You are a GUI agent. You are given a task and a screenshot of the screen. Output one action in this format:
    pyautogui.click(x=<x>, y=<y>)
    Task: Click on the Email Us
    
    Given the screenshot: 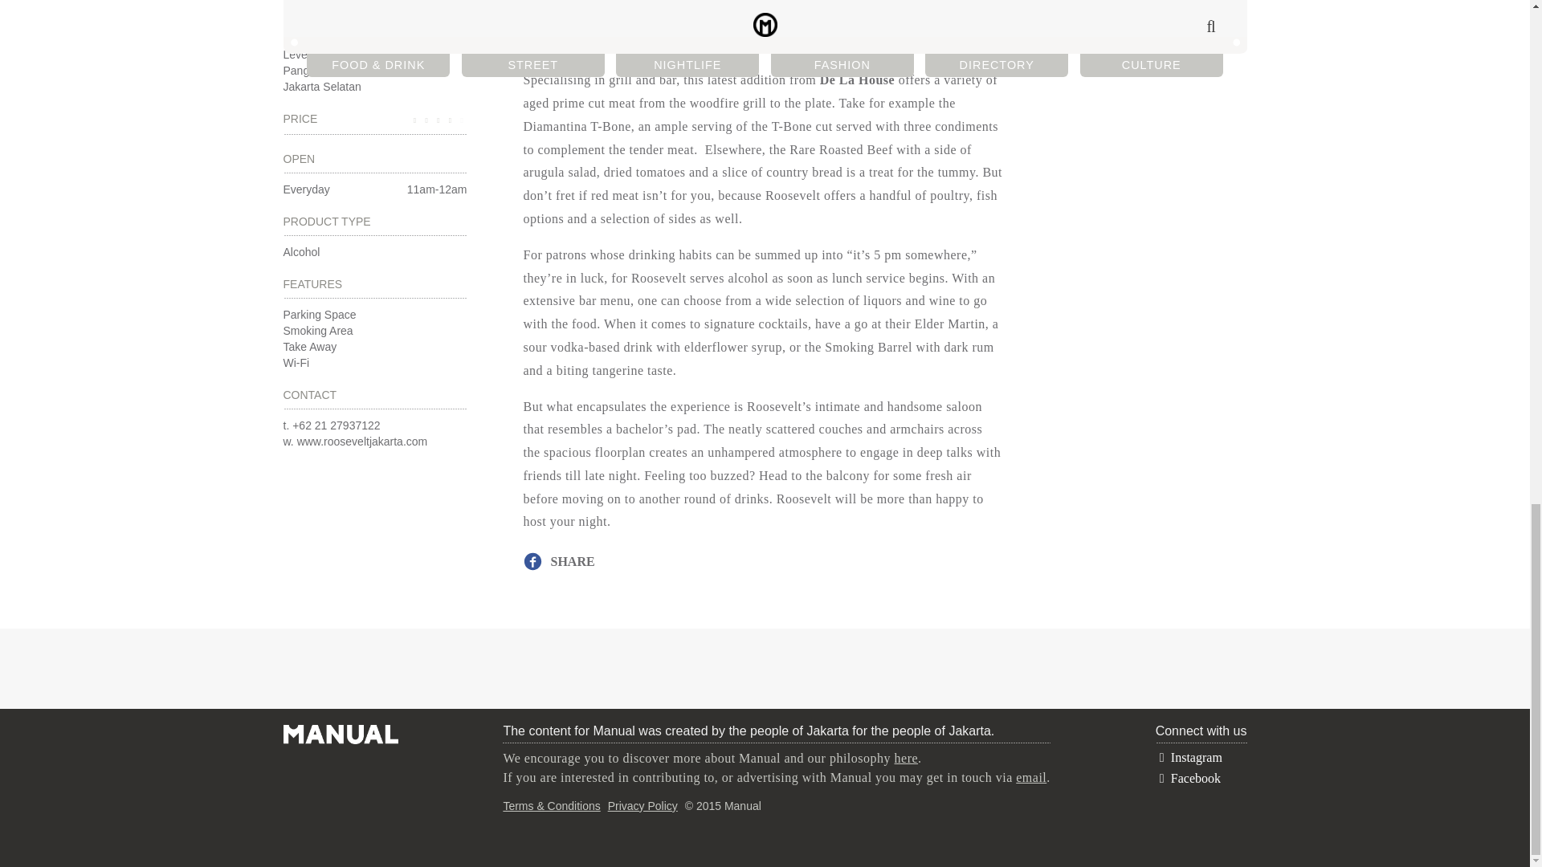 What is the action you would take?
    pyautogui.click(x=1031, y=777)
    